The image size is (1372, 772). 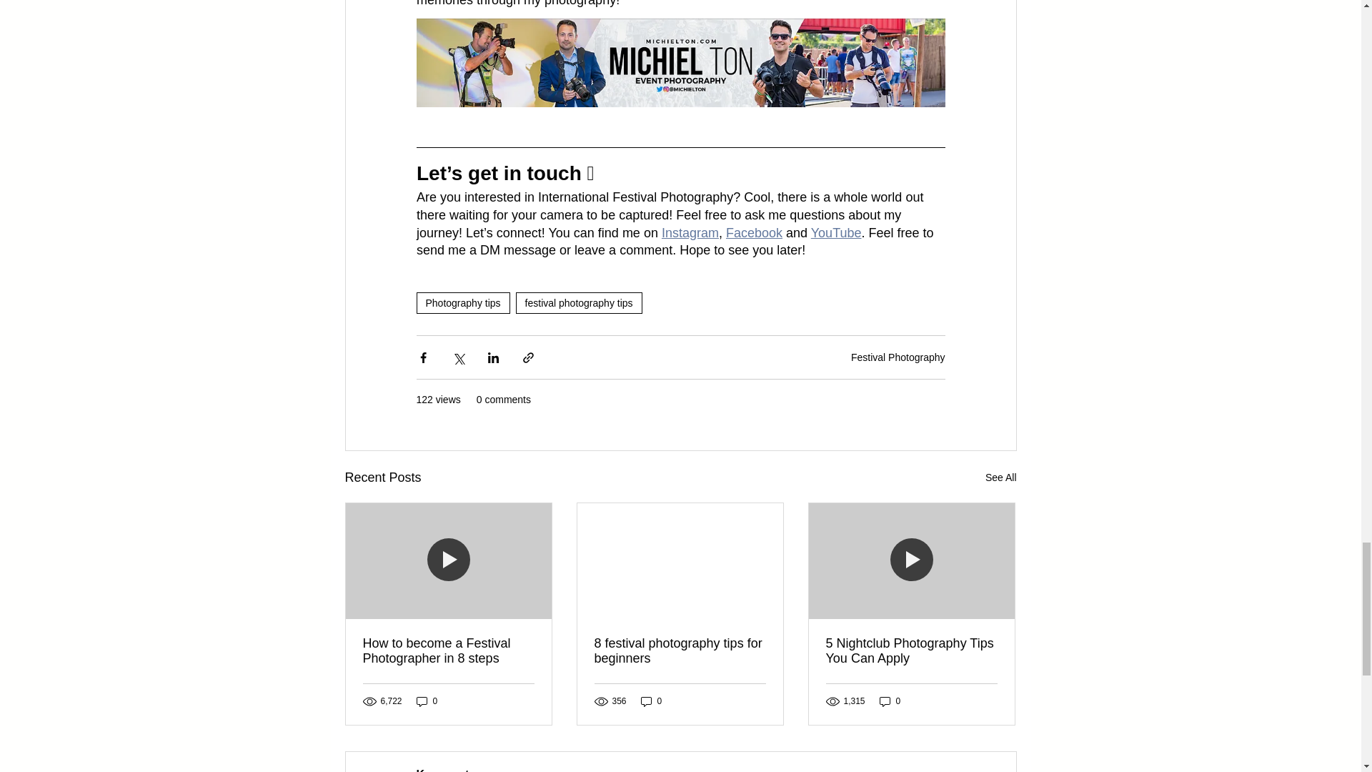 I want to click on YouTube, so click(x=836, y=233).